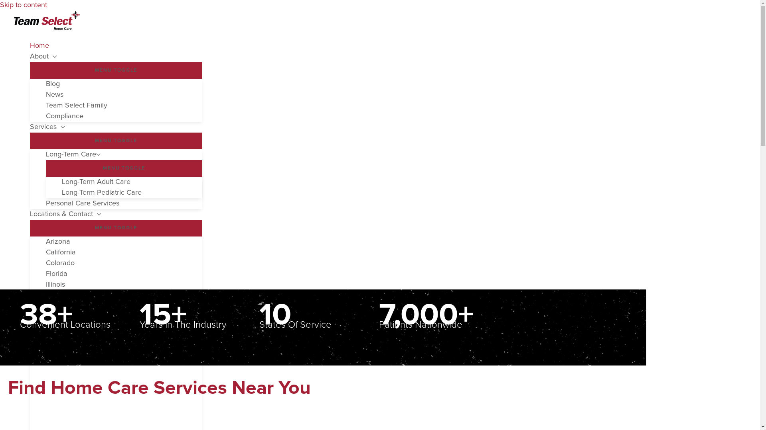 The image size is (766, 430). What do you see at coordinates (116, 127) in the screenshot?
I see `Services` at bounding box center [116, 127].